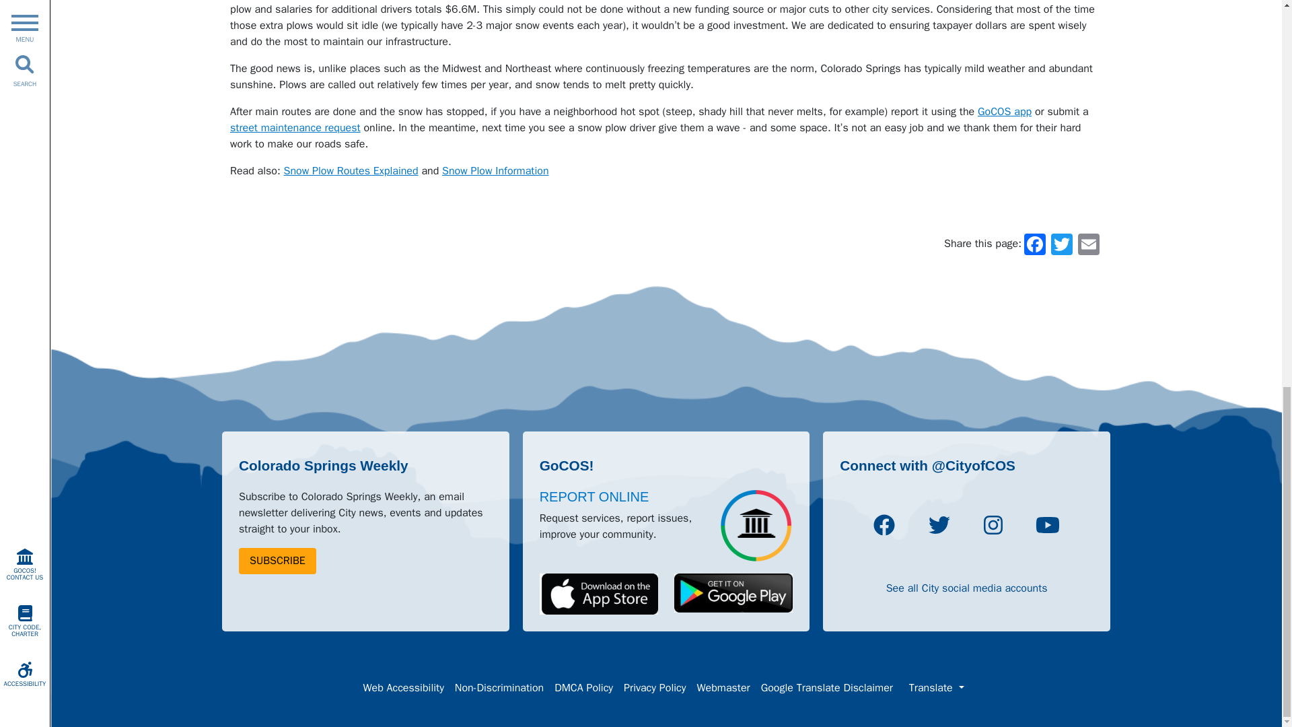 The image size is (1292, 727). Describe the element at coordinates (1047, 526) in the screenshot. I see `Youtube` at that location.